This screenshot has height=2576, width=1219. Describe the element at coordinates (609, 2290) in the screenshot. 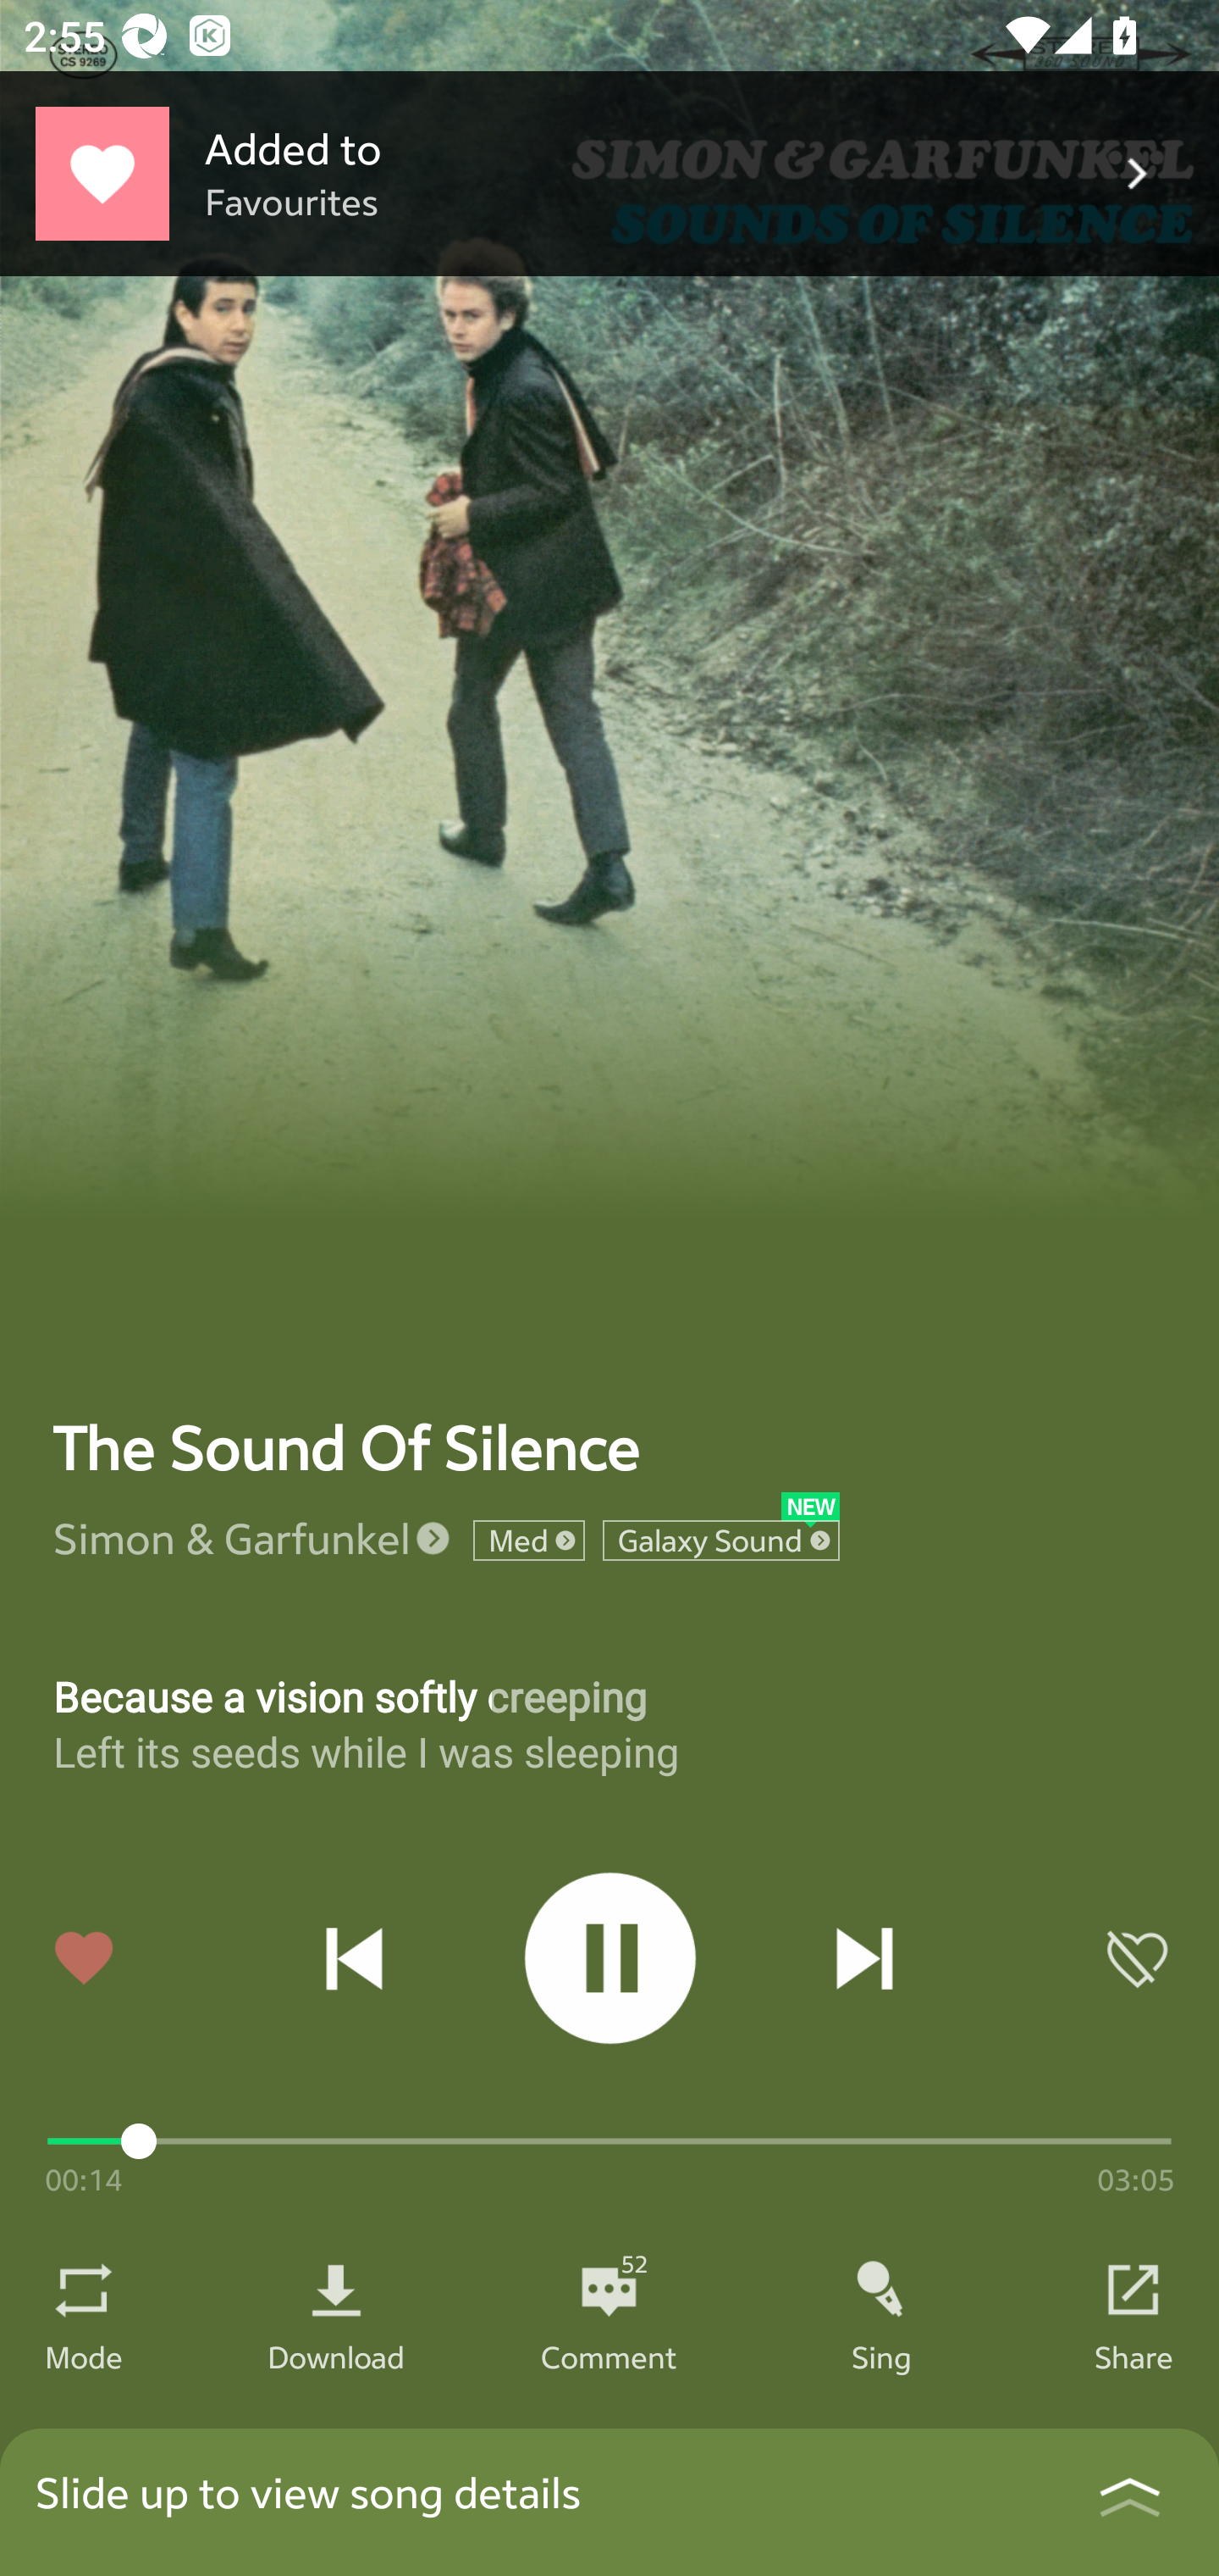

I see `52` at that location.